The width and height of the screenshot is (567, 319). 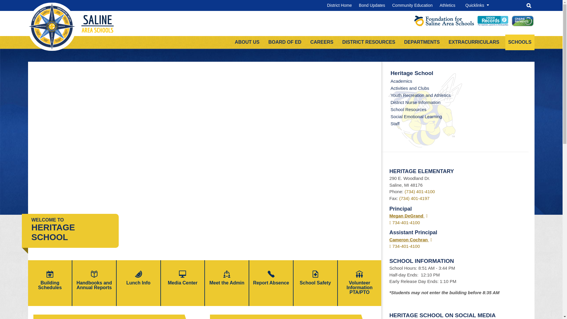 I want to click on ABOUT US, so click(x=247, y=43).